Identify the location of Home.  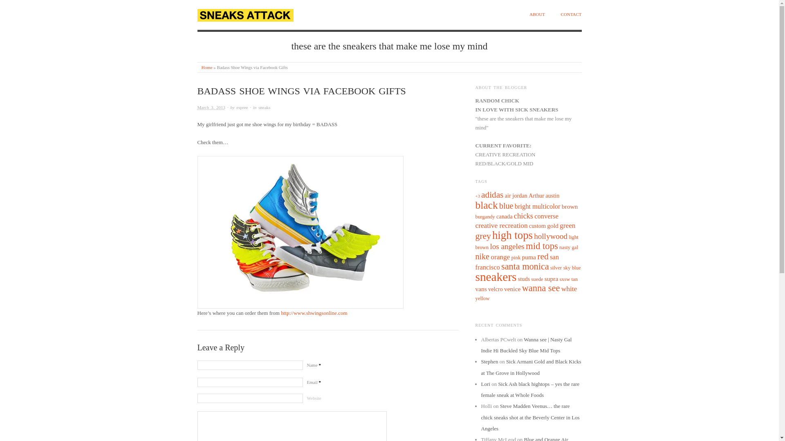
(207, 67).